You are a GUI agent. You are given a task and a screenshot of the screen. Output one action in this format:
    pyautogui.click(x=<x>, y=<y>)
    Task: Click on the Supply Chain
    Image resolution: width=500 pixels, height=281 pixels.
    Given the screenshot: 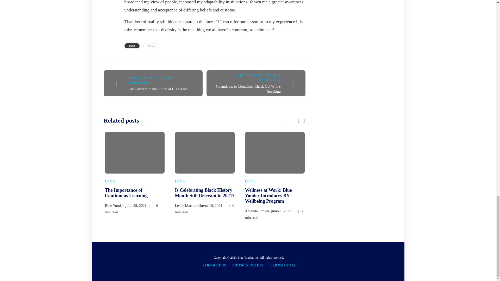 What is the action you would take?
    pyautogui.click(x=248, y=75)
    